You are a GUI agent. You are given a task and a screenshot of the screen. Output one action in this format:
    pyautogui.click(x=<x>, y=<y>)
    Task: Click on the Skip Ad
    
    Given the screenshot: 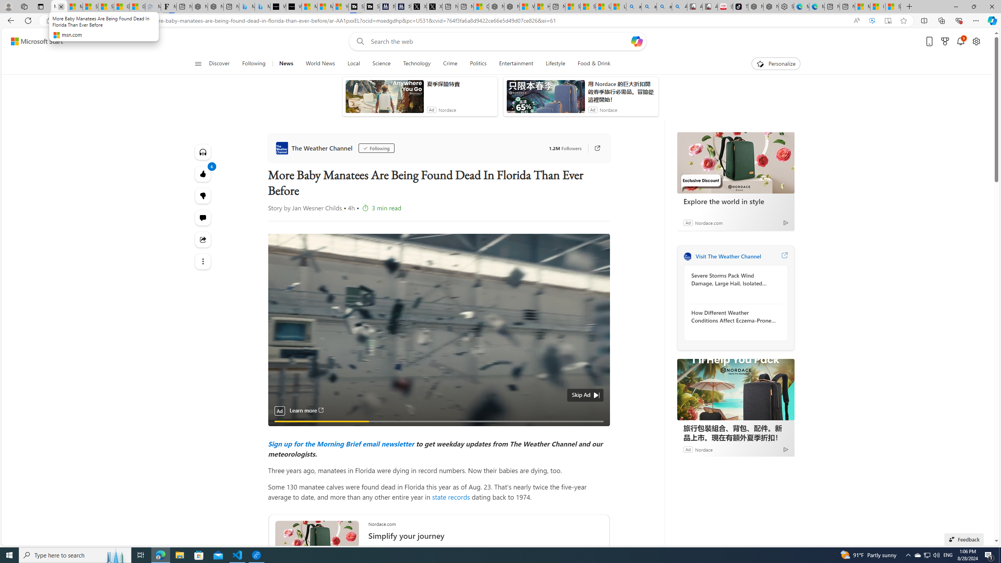 What is the action you would take?
    pyautogui.click(x=581, y=394)
    